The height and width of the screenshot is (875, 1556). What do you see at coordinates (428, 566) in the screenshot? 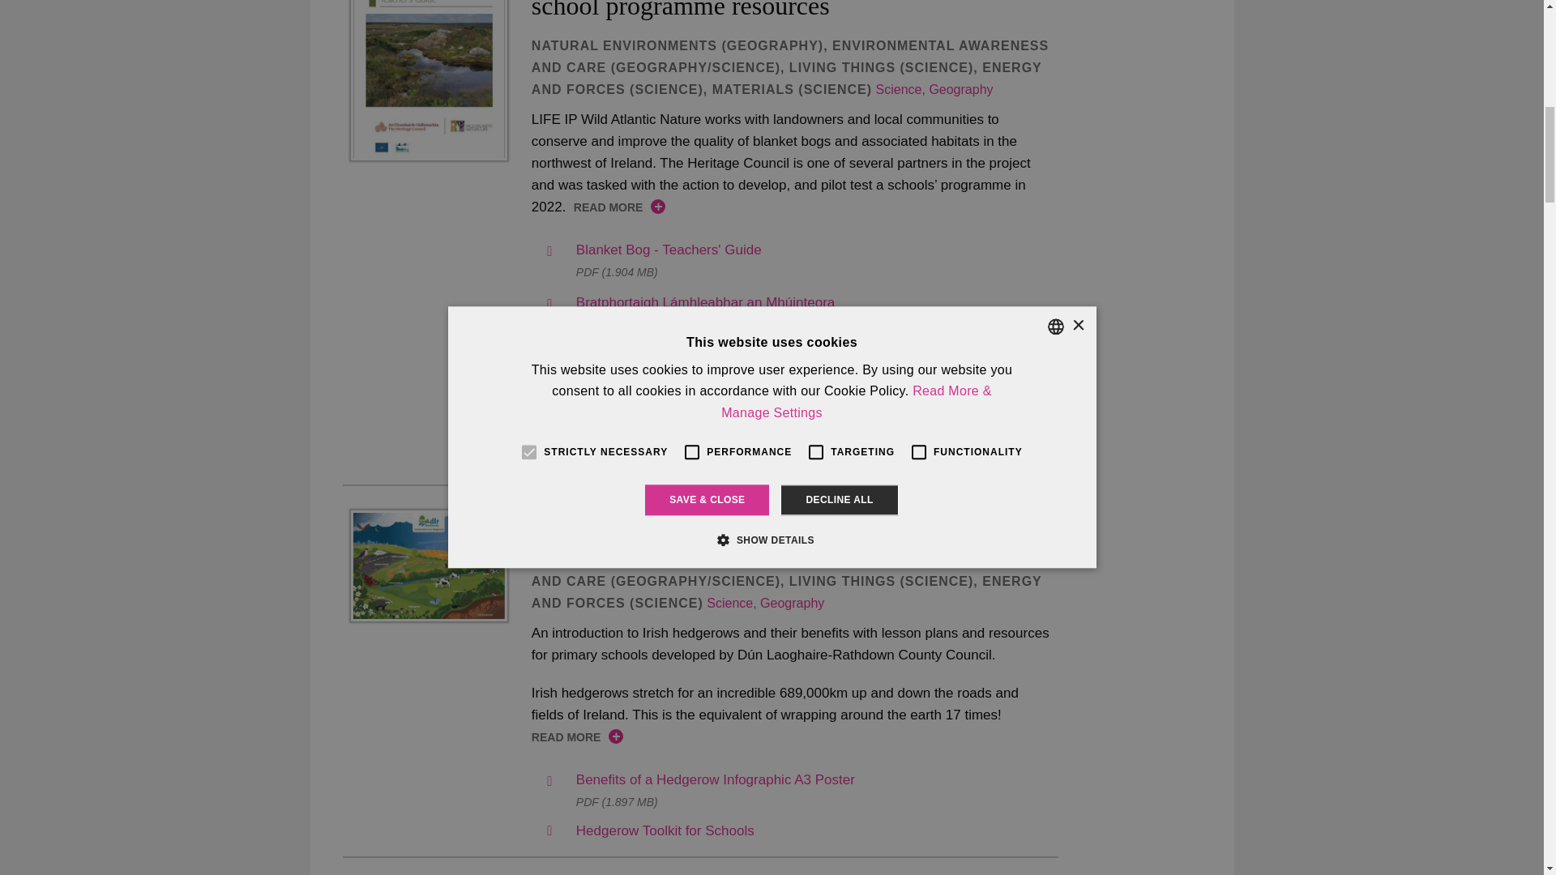
I see `Hedgerow Toolkit for Schools` at bounding box center [428, 566].